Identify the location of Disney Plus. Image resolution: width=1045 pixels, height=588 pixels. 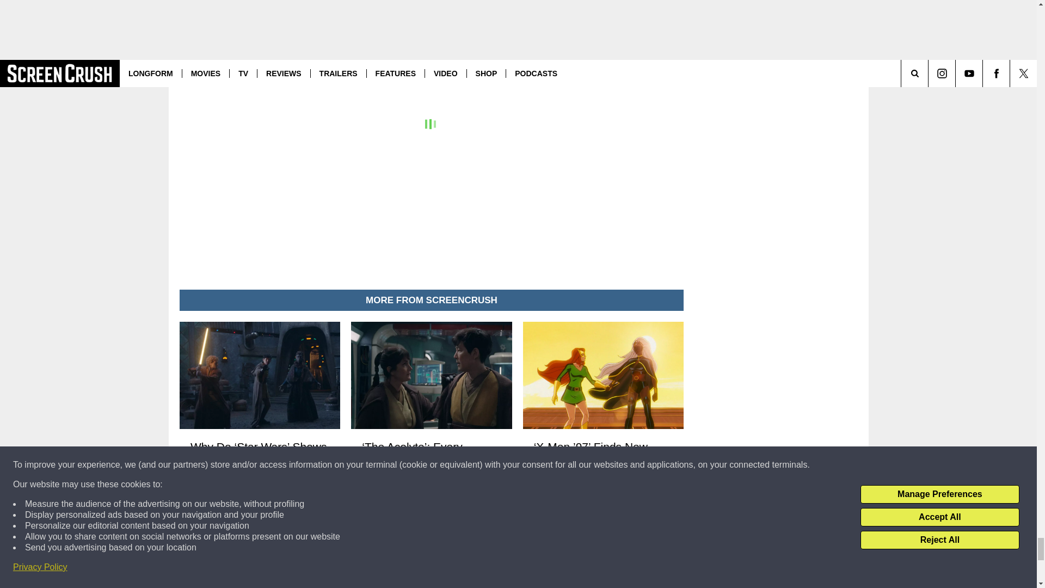
(341, 3).